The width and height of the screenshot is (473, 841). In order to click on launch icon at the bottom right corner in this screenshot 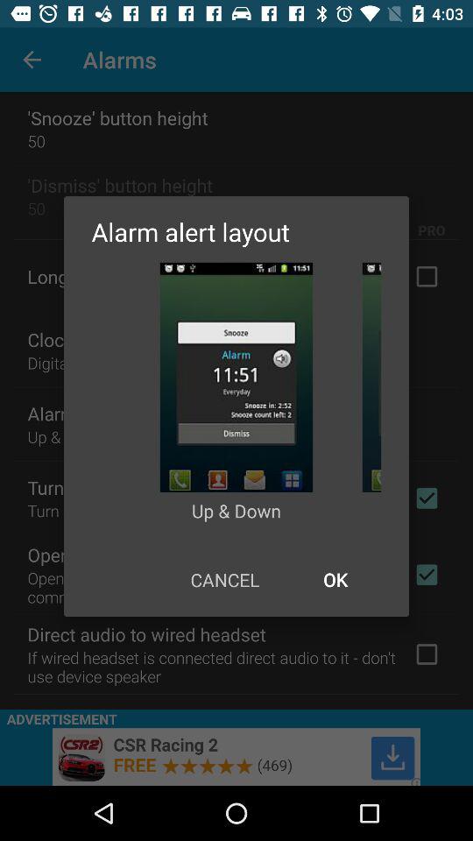, I will do `click(335, 580)`.